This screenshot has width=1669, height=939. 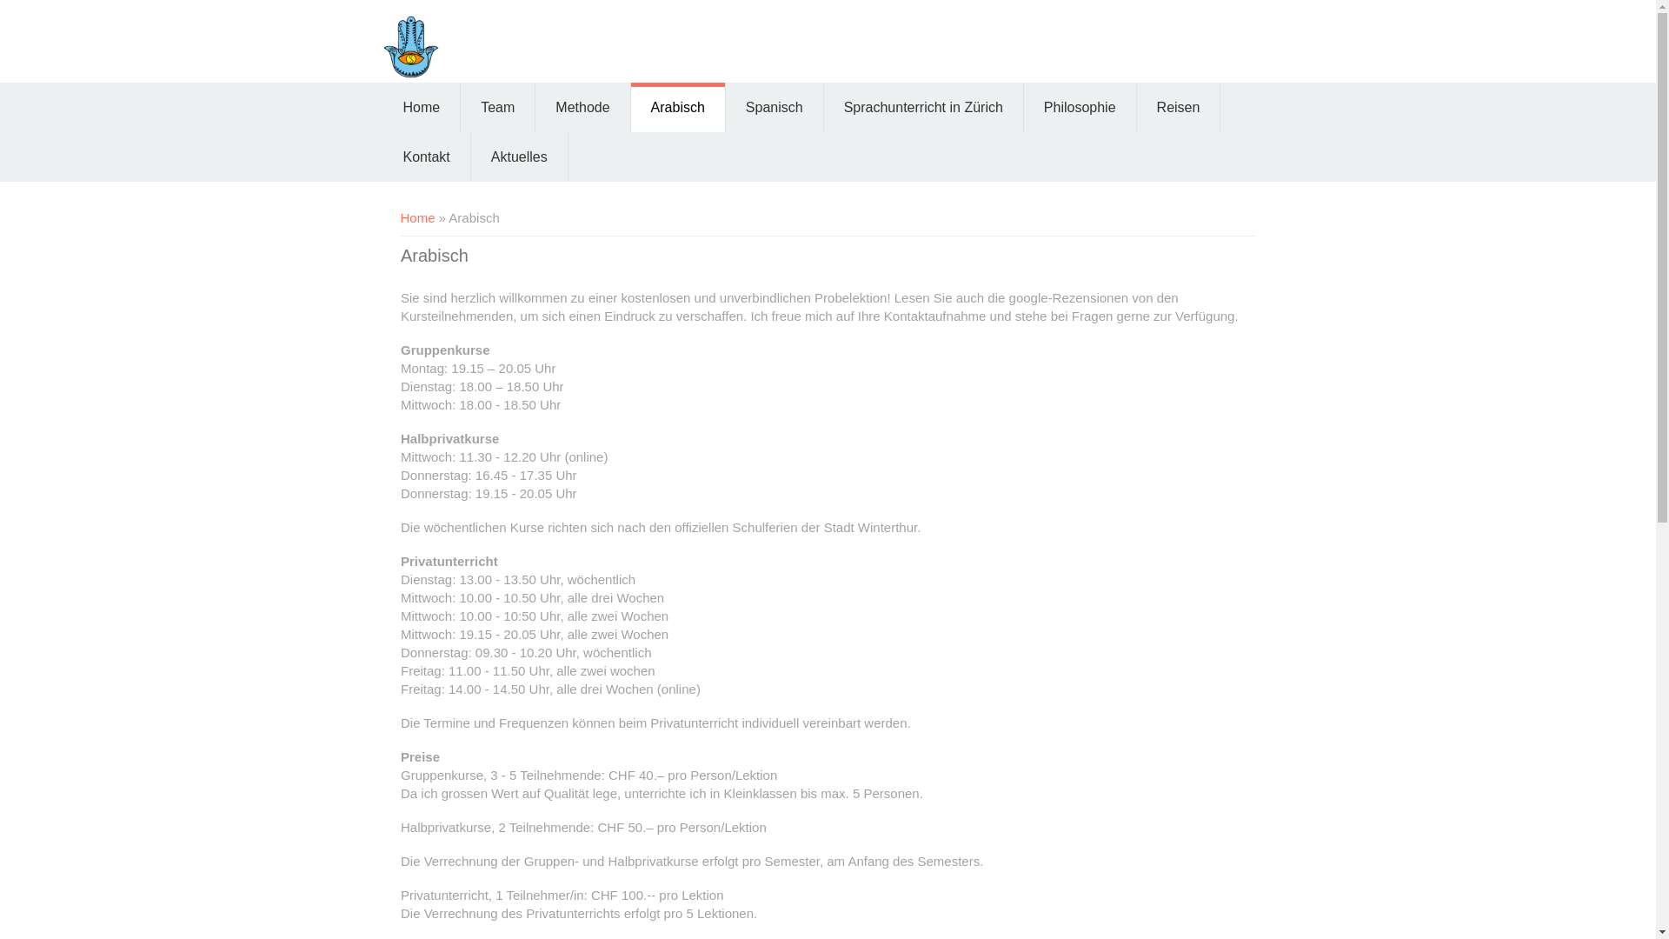 What do you see at coordinates (1080, 108) in the screenshot?
I see `Philosophie` at bounding box center [1080, 108].